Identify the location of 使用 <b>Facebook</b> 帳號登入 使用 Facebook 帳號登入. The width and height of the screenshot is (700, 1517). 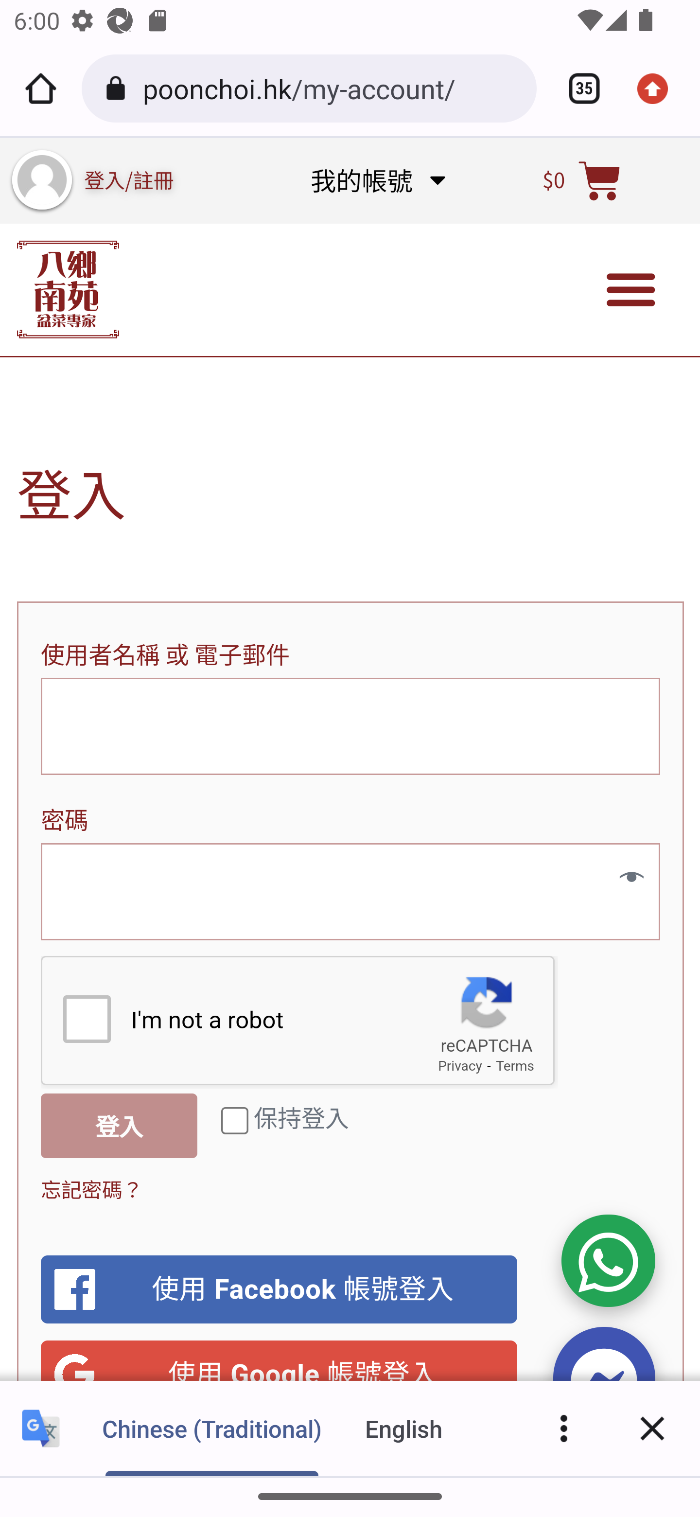
(279, 1289).